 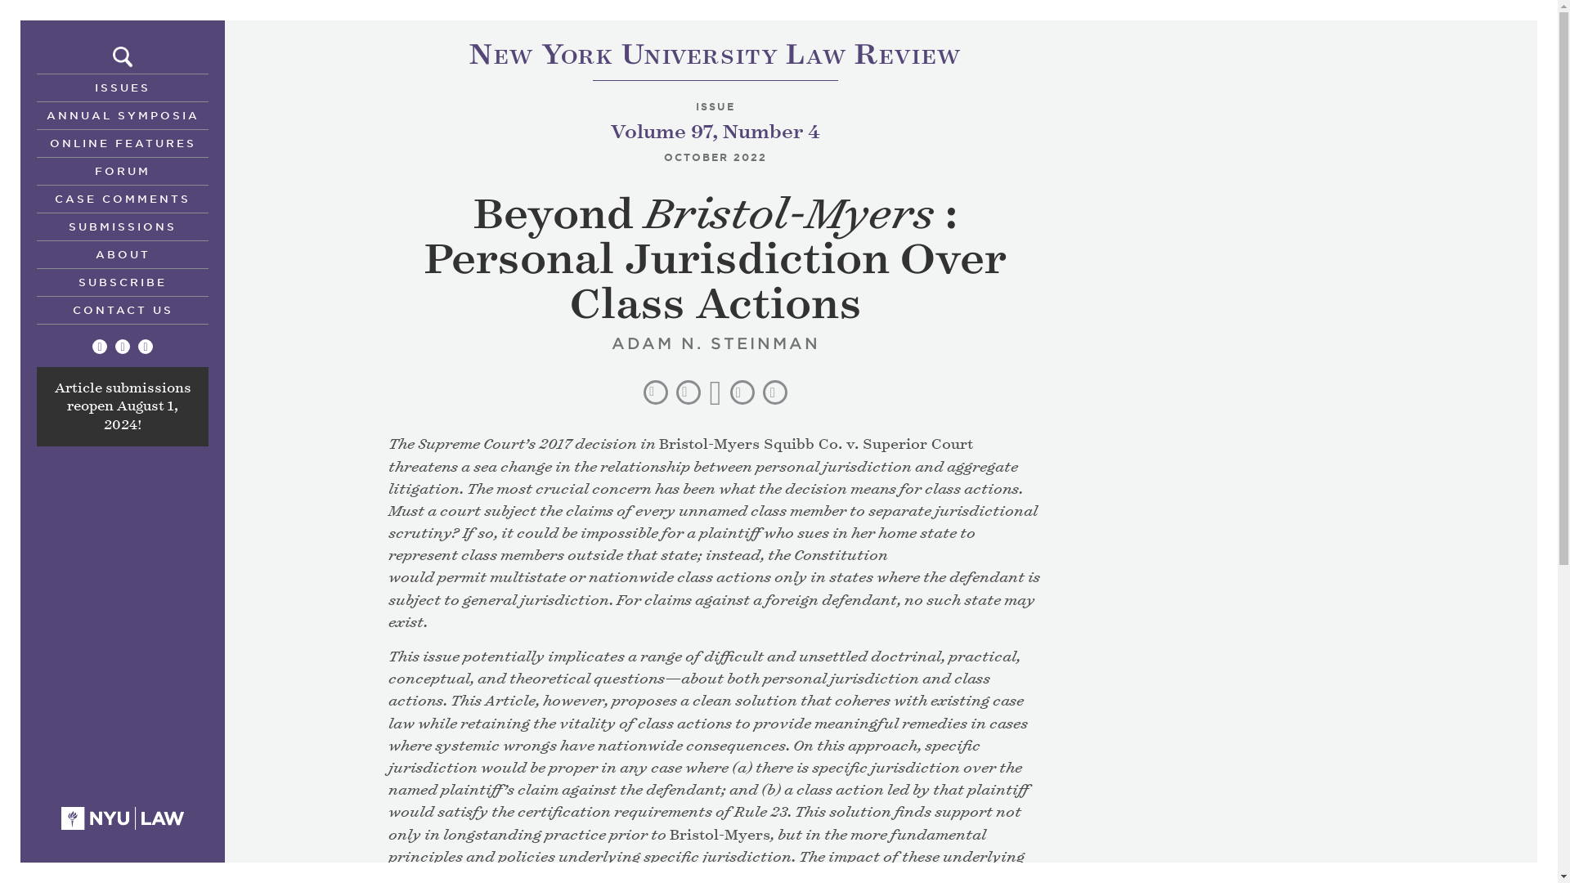 What do you see at coordinates (715, 132) in the screenshot?
I see `Volume 97, Number 4` at bounding box center [715, 132].